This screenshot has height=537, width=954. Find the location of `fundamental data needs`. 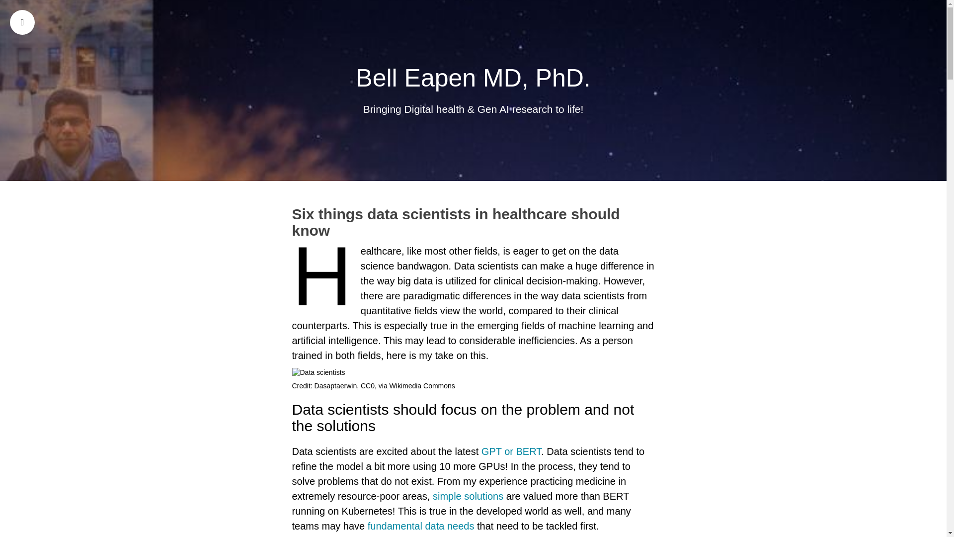

fundamental data needs is located at coordinates (420, 526).